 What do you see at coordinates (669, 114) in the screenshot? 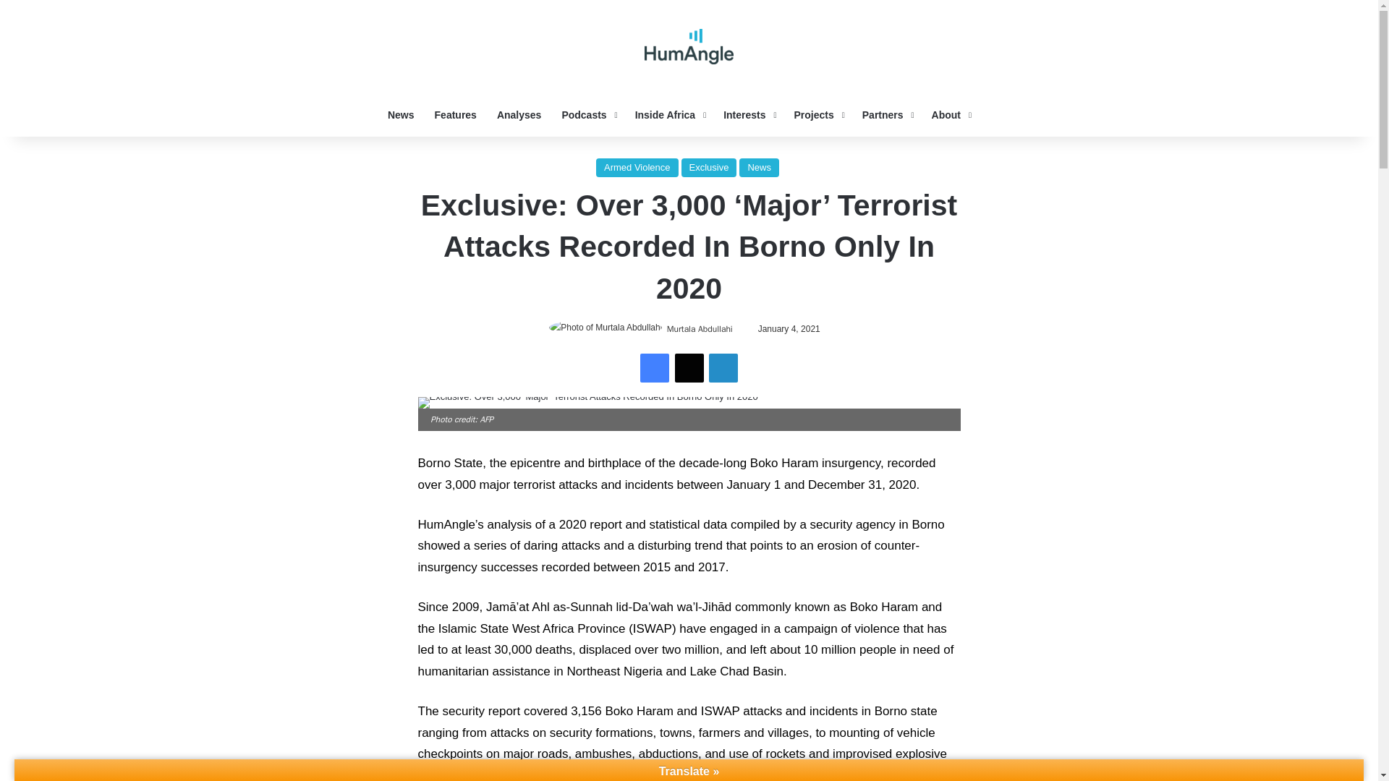
I see `Inside Africa` at bounding box center [669, 114].